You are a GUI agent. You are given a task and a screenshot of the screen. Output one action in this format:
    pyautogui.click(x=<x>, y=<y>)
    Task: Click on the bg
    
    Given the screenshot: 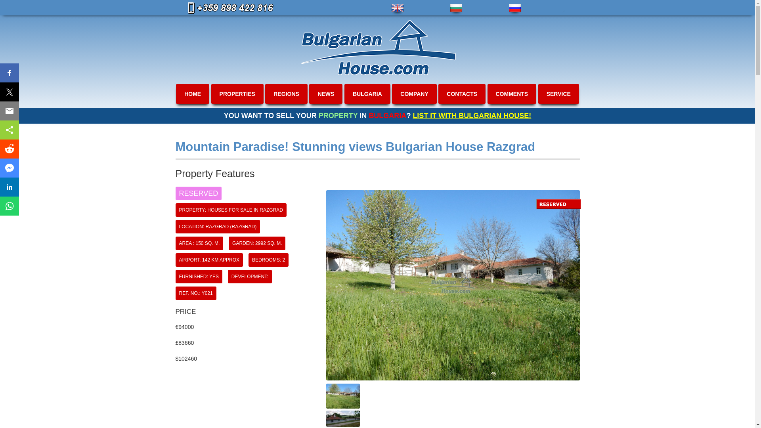 What is the action you would take?
    pyautogui.click(x=456, y=8)
    